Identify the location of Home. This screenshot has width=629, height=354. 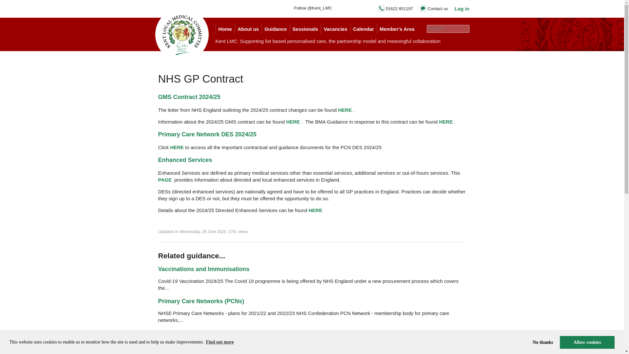
(225, 29).